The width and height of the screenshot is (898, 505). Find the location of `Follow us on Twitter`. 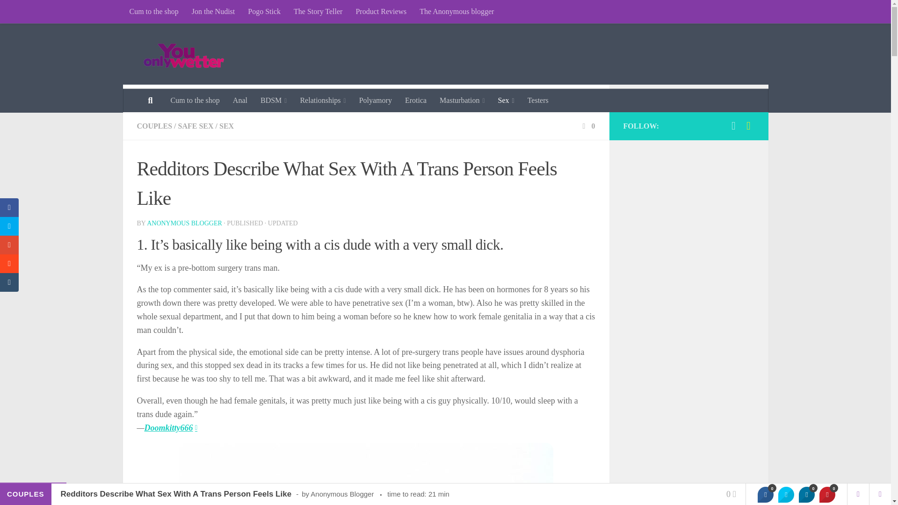

Follow us on Twitter is located at coordinates (733, 125).